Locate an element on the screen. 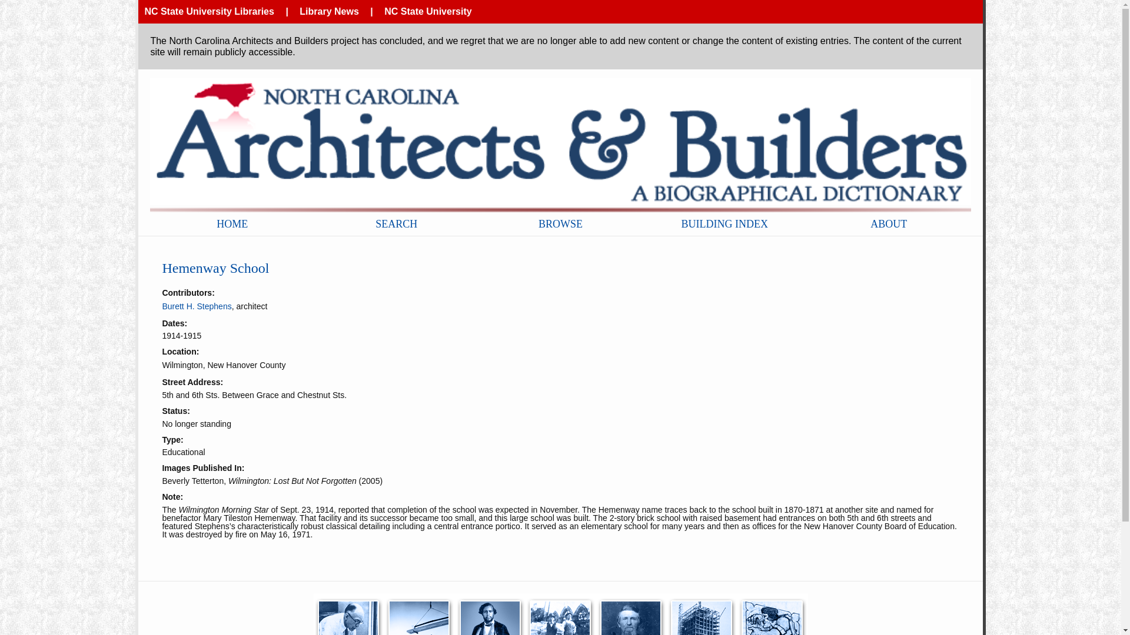 The width and height of the screenshot is (1130, 635). Library News is located at coordinates (328, 11).